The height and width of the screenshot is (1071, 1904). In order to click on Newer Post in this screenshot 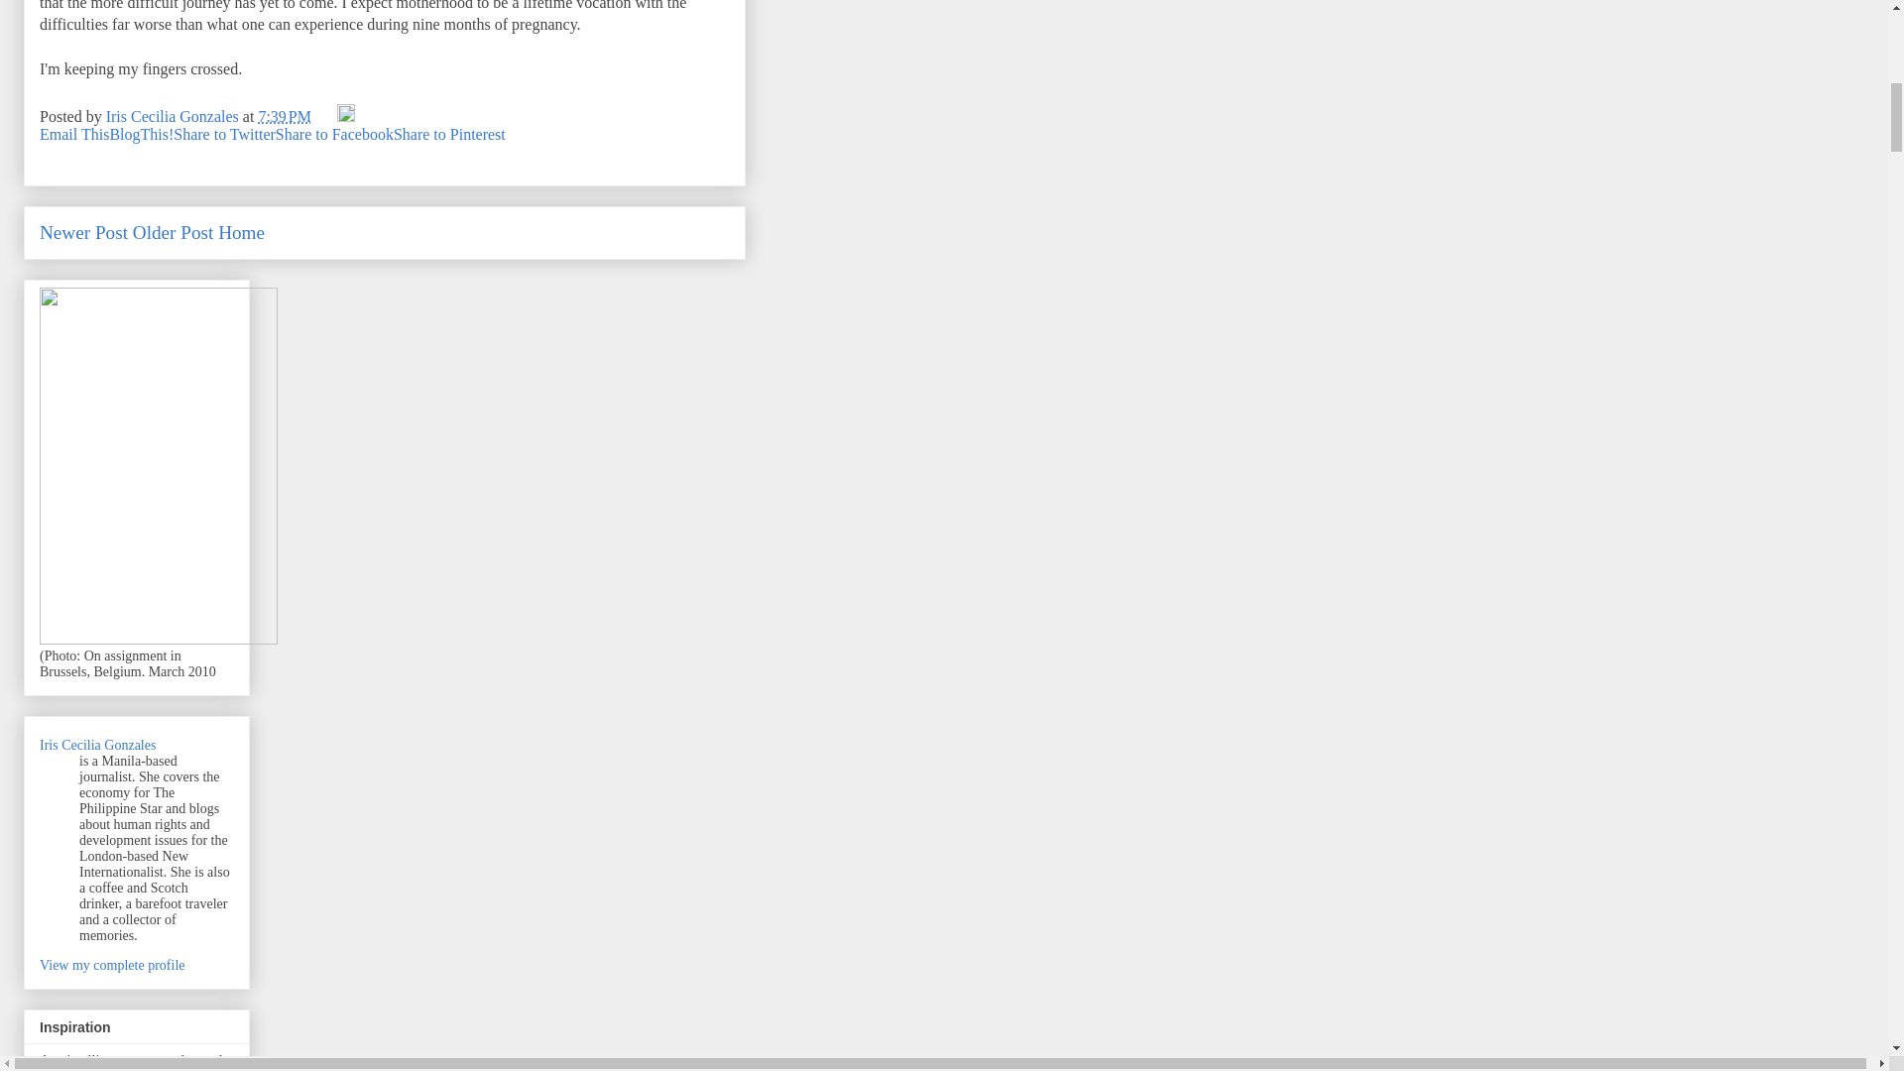, I will do `click(83, 232)`.